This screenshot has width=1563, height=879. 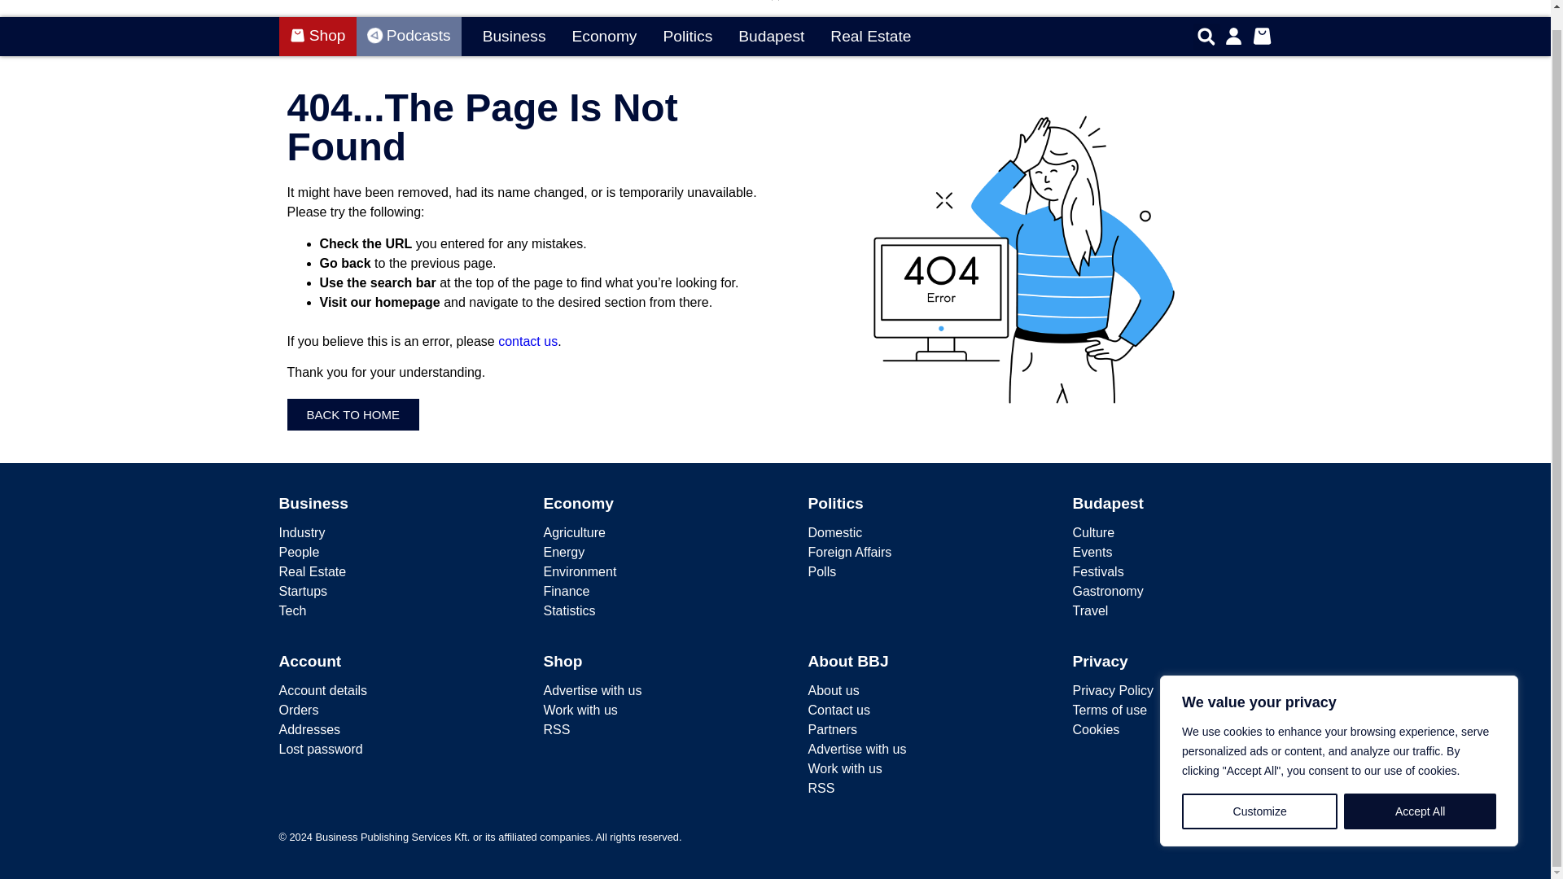 What do you see at coordinates (317, 36) in the screenshot?
I see `Shop` at bounding box center [317, 36].